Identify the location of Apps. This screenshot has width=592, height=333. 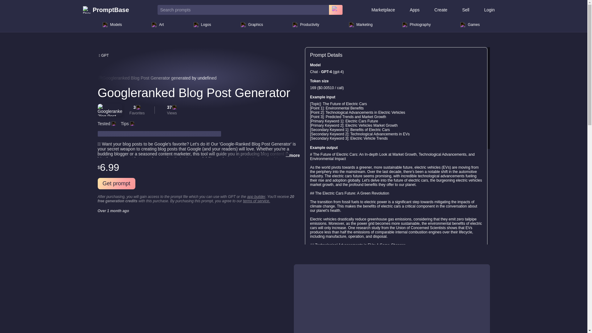
(414, 10).